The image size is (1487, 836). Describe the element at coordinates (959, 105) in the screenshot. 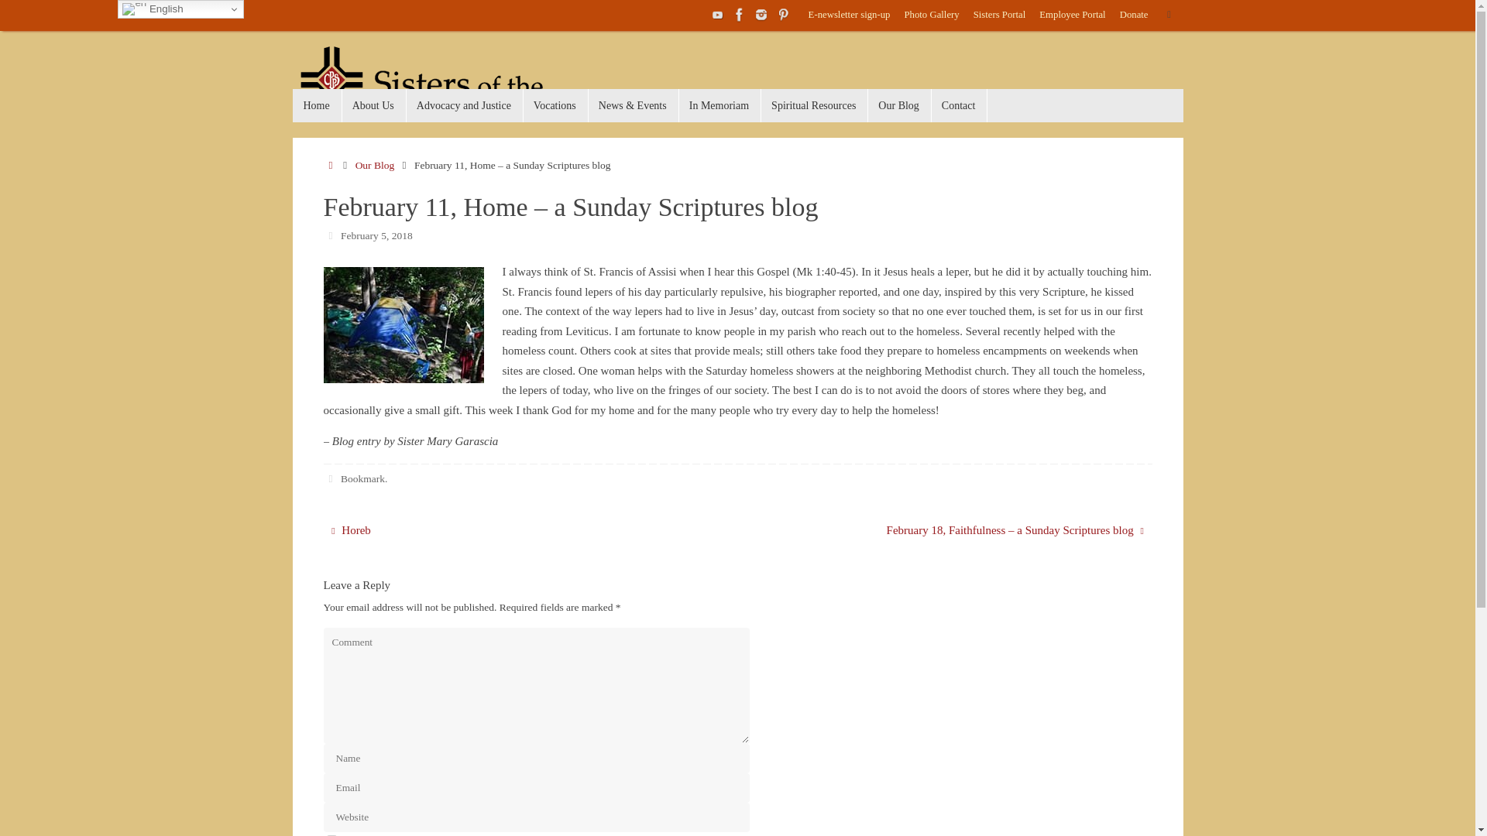

I see `Contact` at that location.